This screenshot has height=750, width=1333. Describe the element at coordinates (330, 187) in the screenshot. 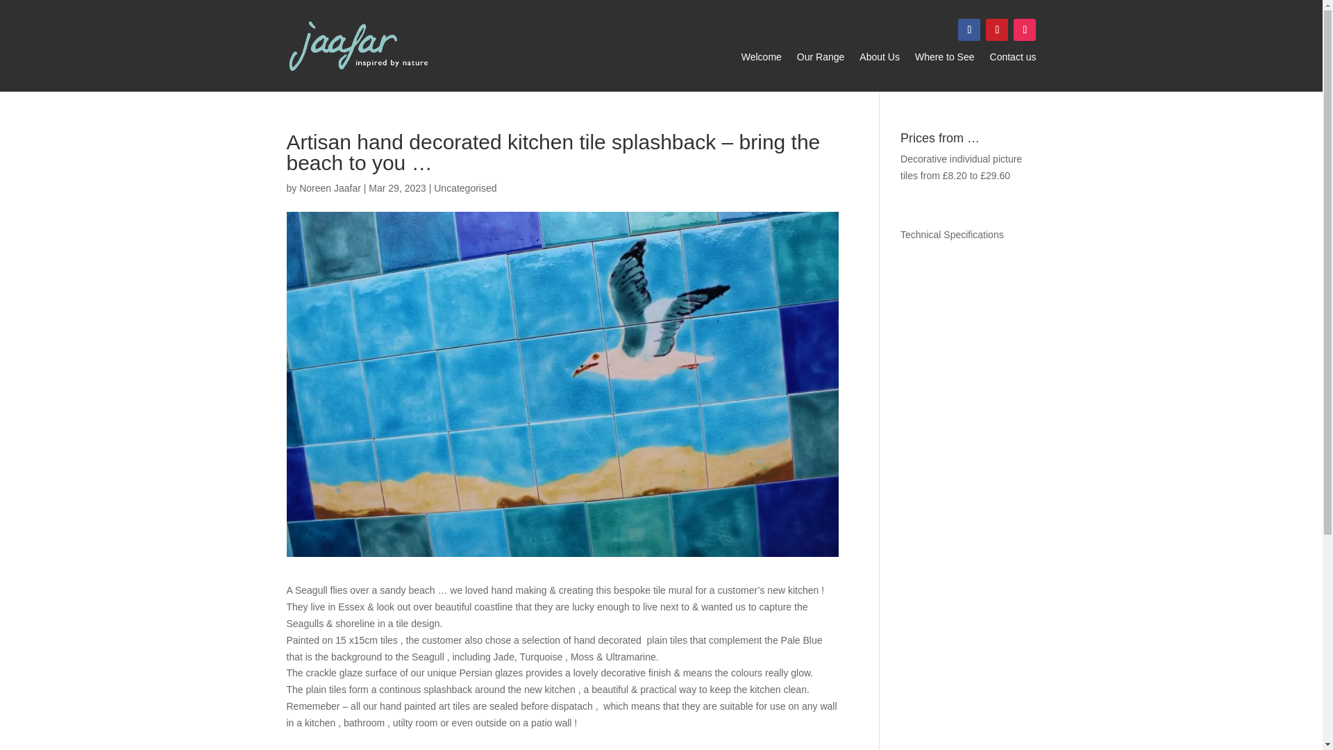

I see `Posts by Noreen Jaafar` at that location.